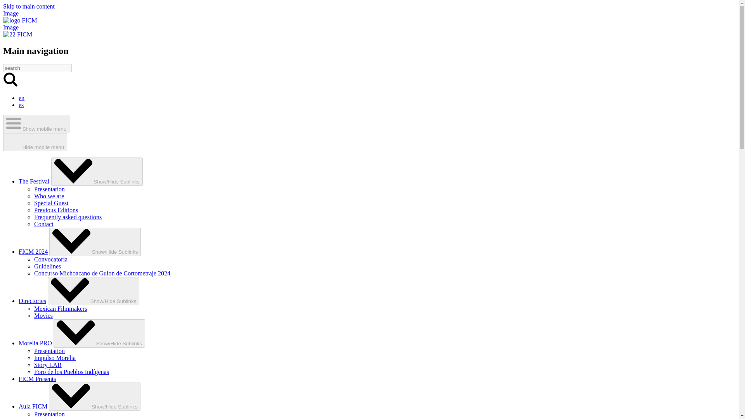  Describe the element at coordinates (50, 351) in the screenshot. I see `Presentation` at that location.